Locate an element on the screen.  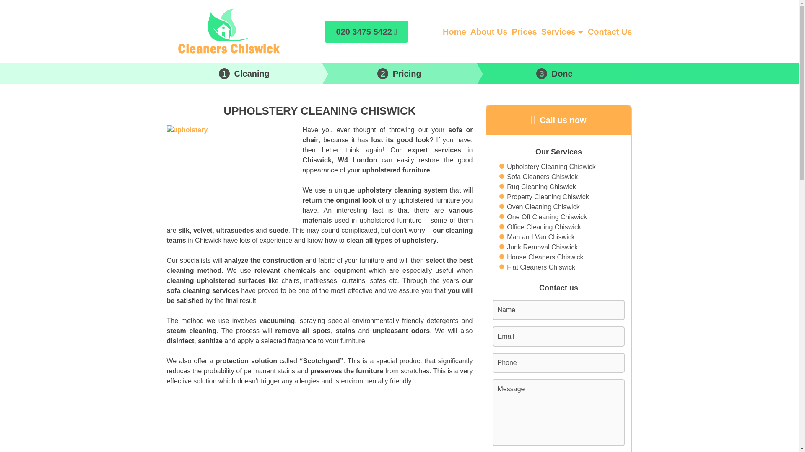
020 3475 5422 is located at coordinates (366, 31).